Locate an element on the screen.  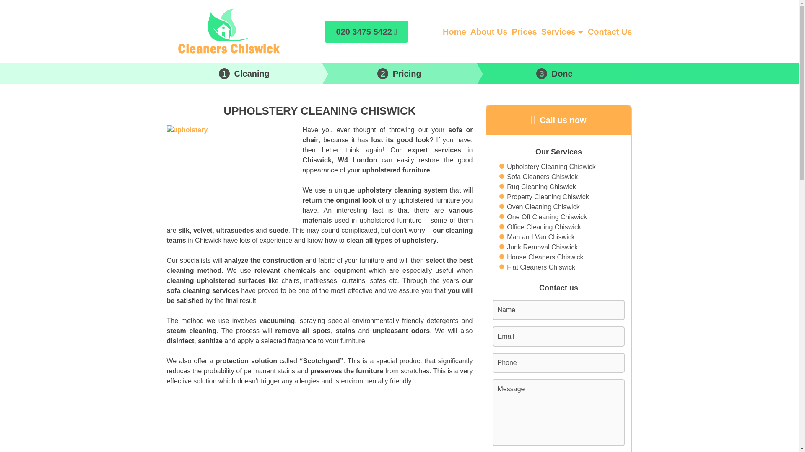
020 3475 5422 is located at coordinates (366, 31).